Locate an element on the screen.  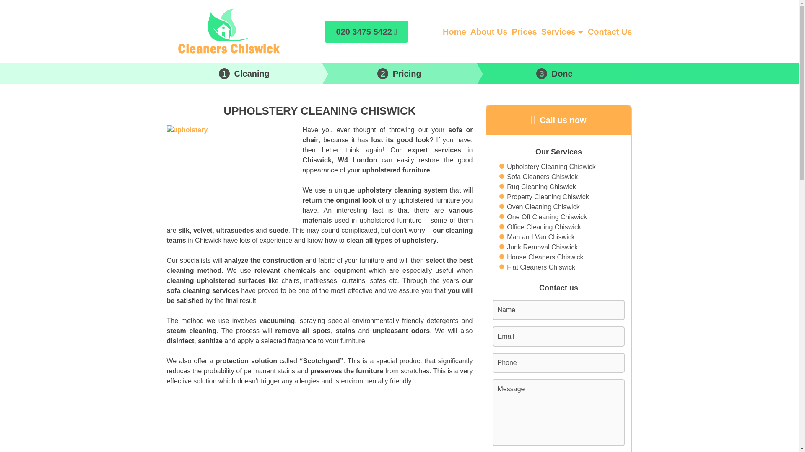
020 3475 5422 is located at coordinates (366, 31).